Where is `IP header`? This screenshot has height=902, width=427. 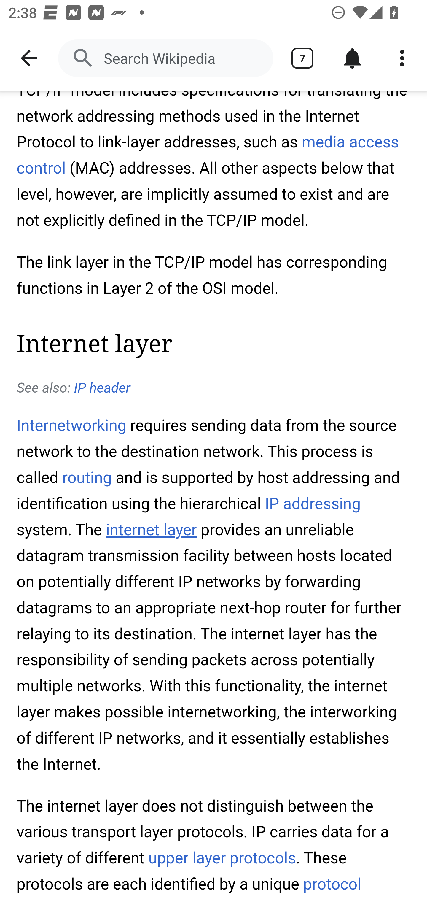 IP header is located at coordinates (102, 389).